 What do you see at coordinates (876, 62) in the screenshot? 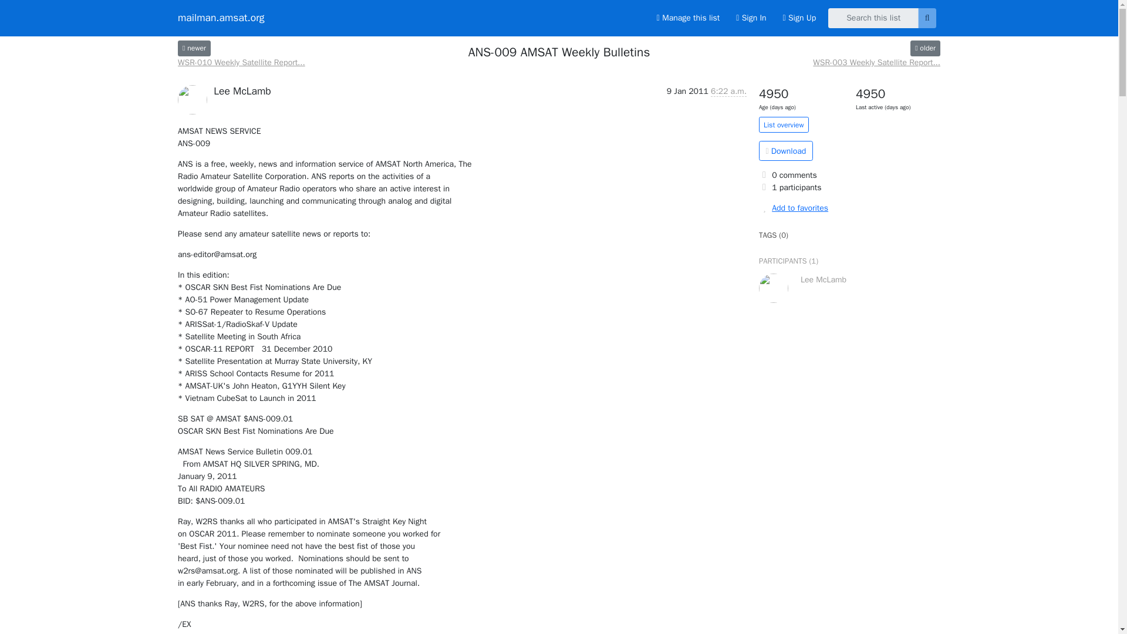
I see `WSR-003 Weekly Satellite Report...` at bounding box center [876, 62].